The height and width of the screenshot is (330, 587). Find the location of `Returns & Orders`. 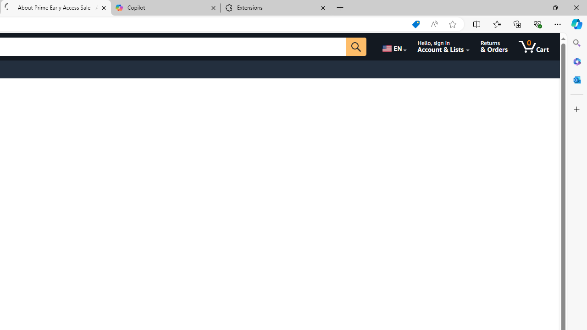

Returns & Orders is located at coordinates (501, 47).